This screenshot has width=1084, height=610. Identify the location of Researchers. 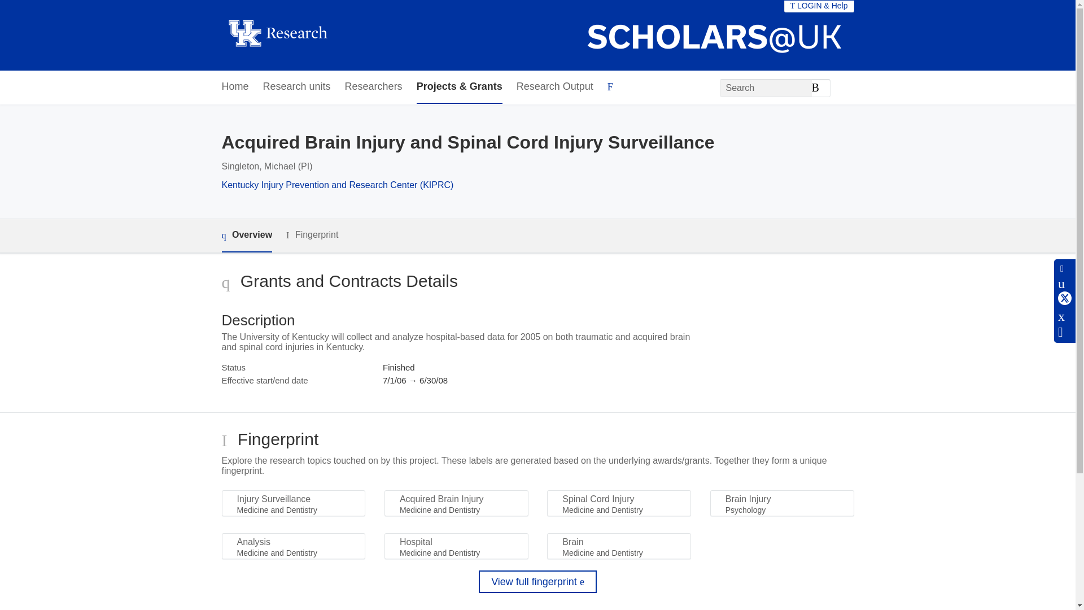
(373, 87).